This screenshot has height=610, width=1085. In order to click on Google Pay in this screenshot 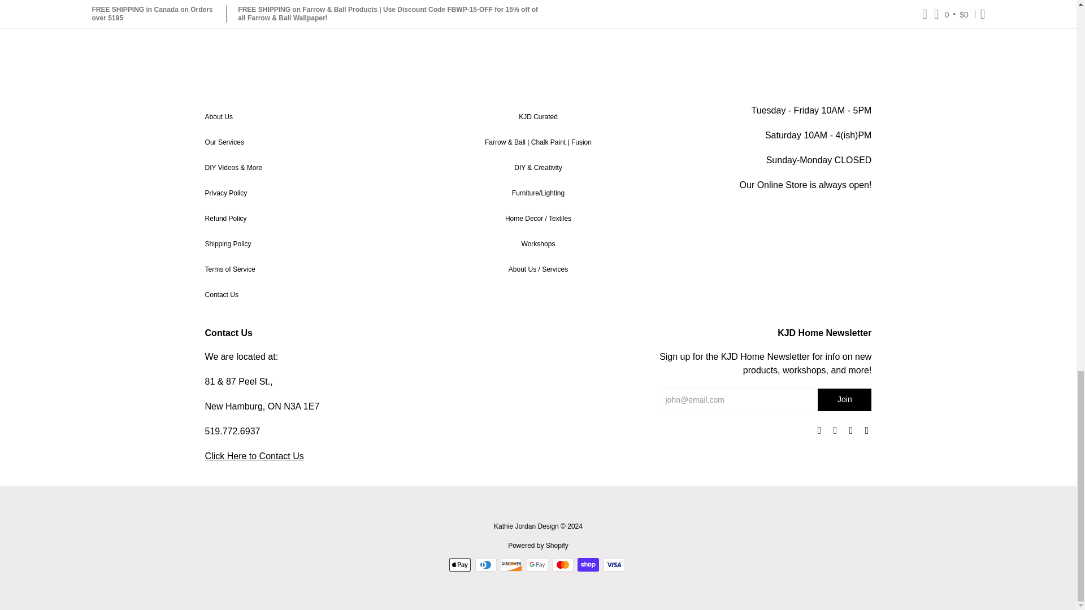, I will do `click(537, 565)`.